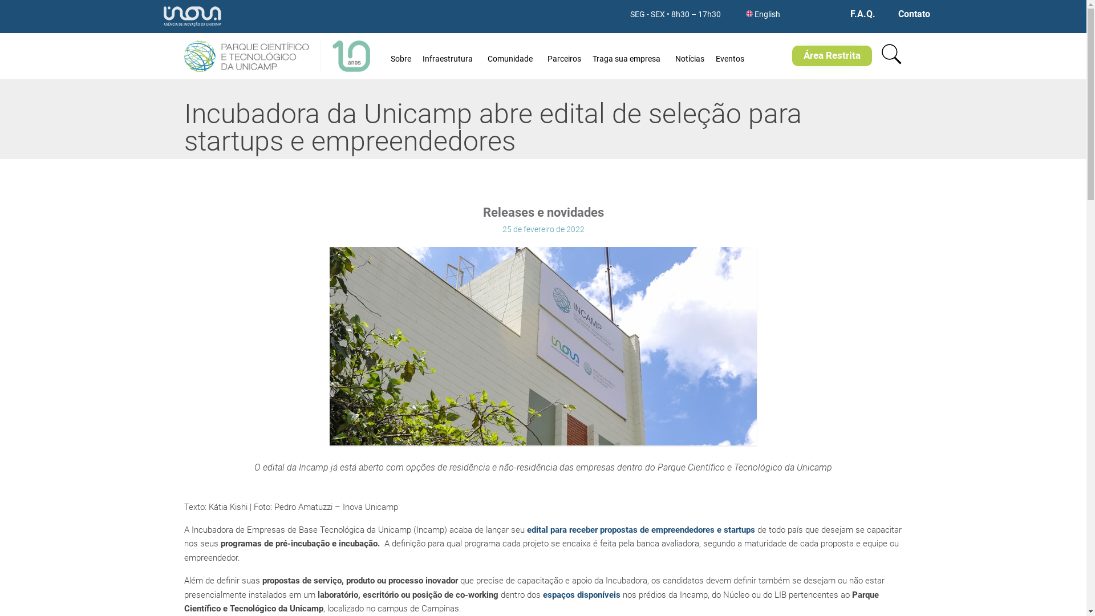 This screenshot has width=1095, height=616. What do you see at coordinates (863, 14) in the screenshot?
I see `F.A.Q.` at bounding box center [863, 14].